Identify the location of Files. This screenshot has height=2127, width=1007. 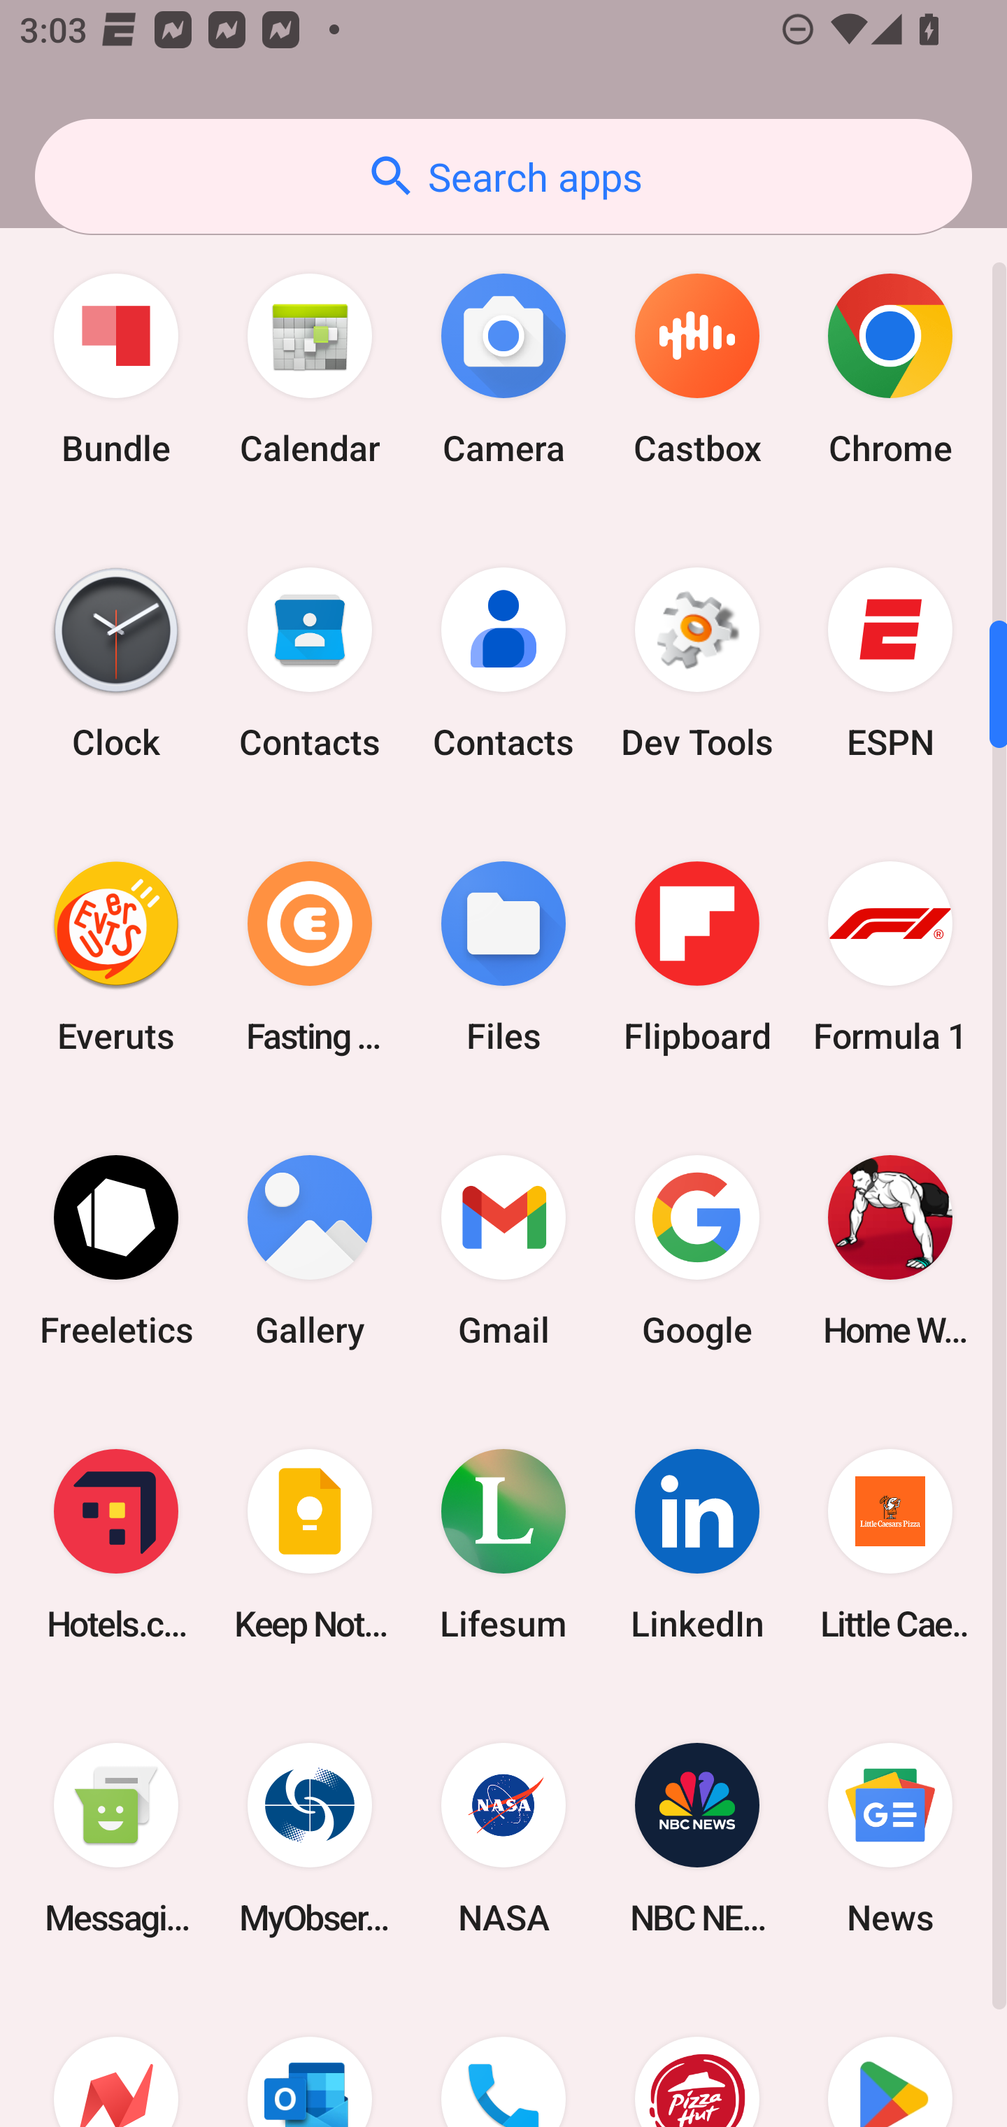
(503, 957).